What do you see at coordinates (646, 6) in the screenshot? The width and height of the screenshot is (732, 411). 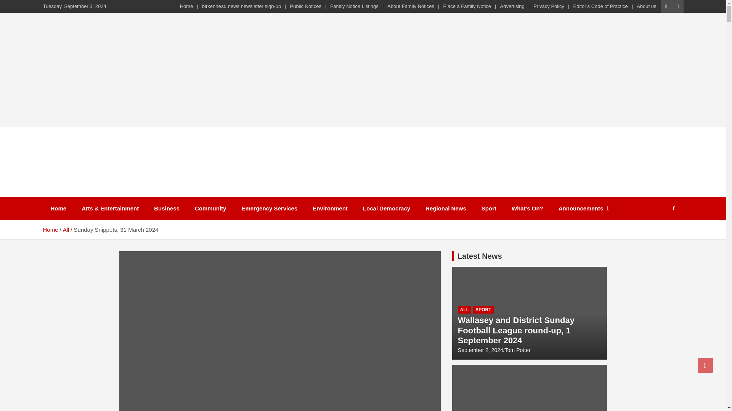 I see `About us` at bounding box center [646, 6].